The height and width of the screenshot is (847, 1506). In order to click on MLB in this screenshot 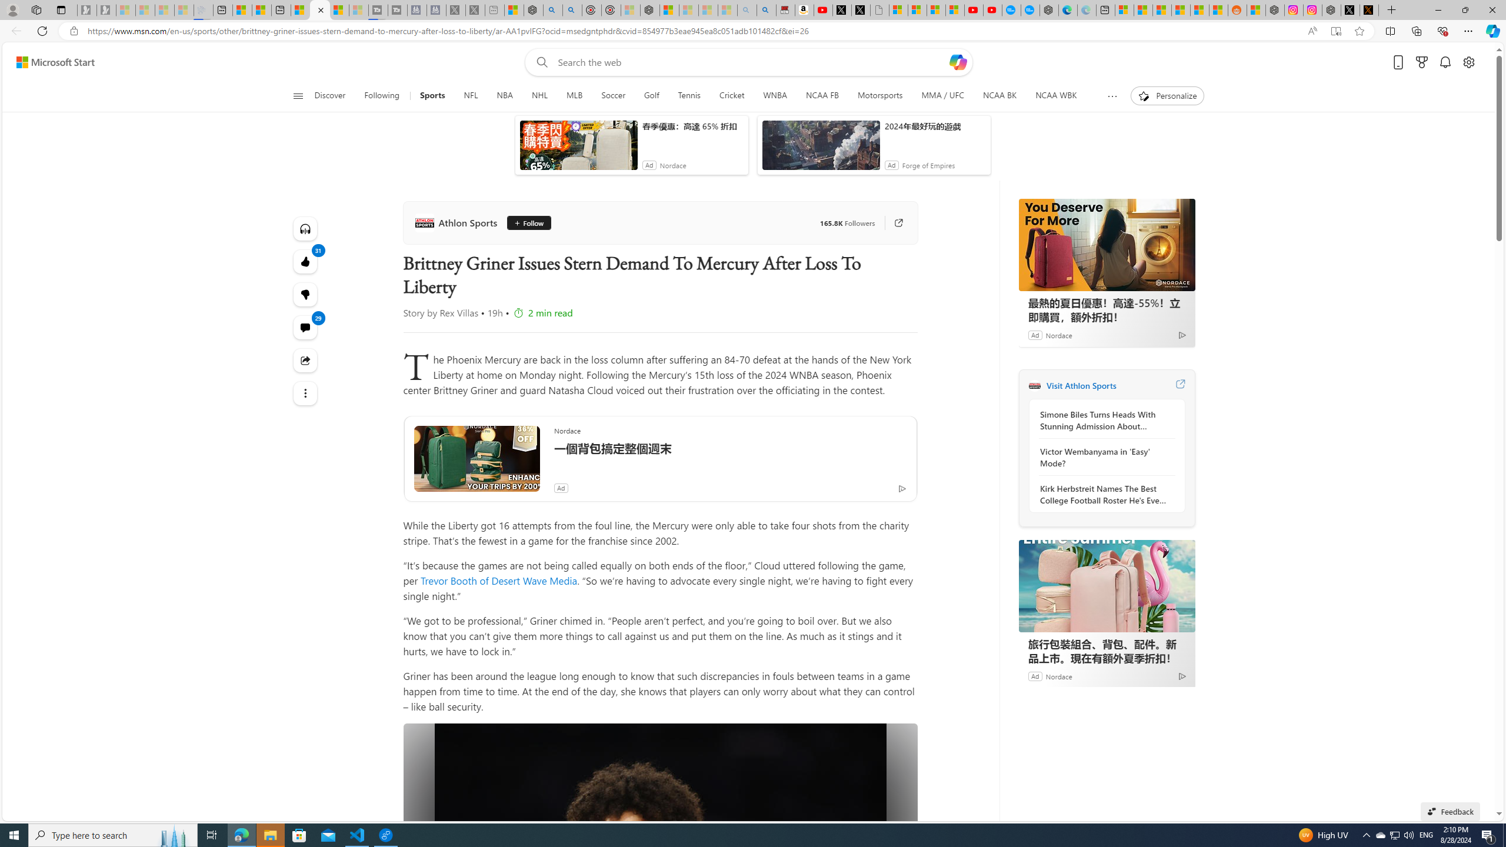, I will do `click(574, 96)`.